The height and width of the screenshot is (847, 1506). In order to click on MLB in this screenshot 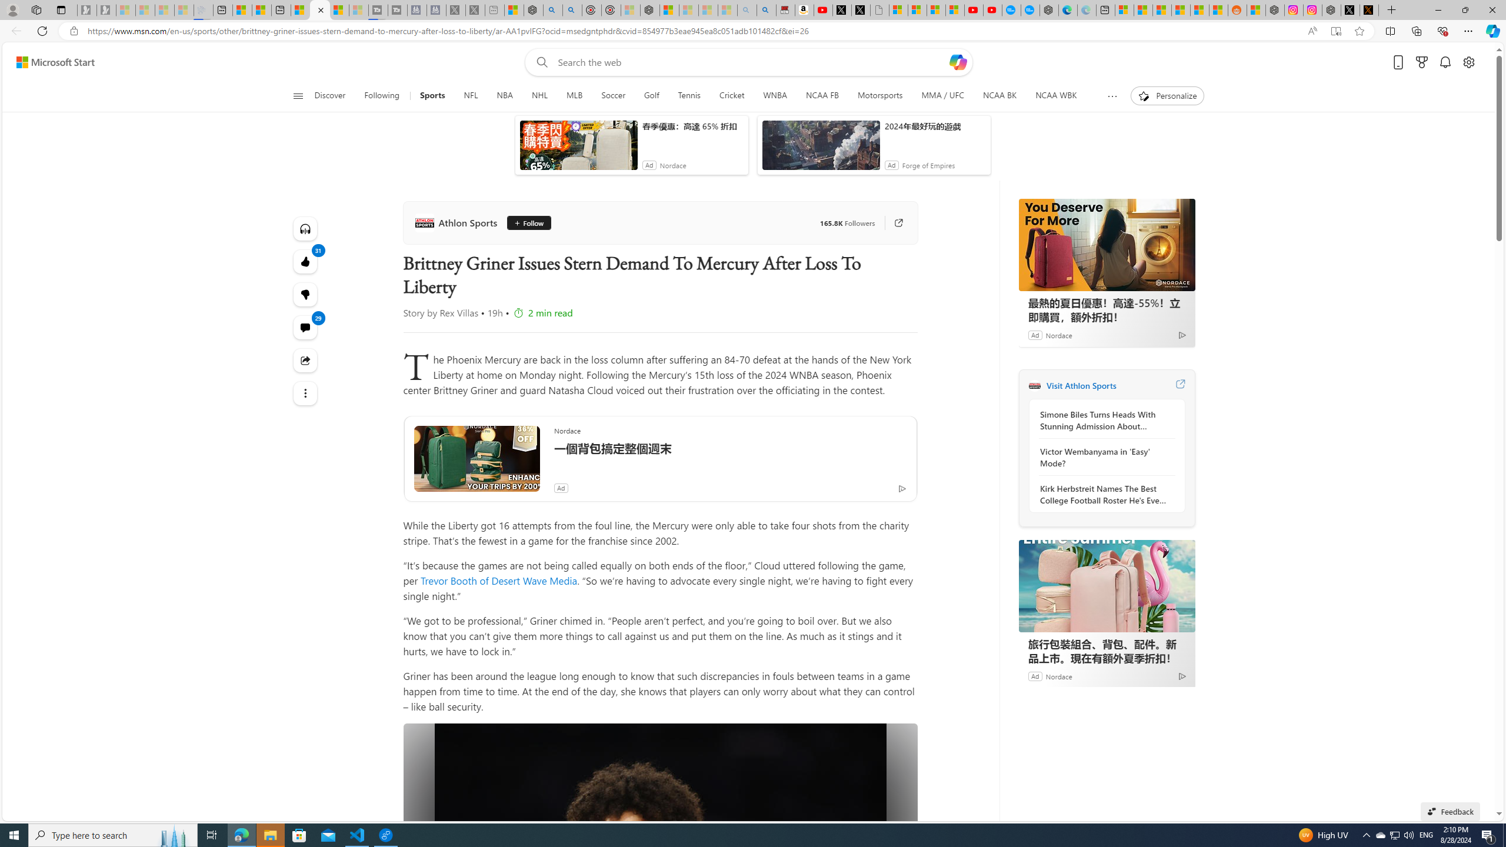, I will do `click(574, 96)`.